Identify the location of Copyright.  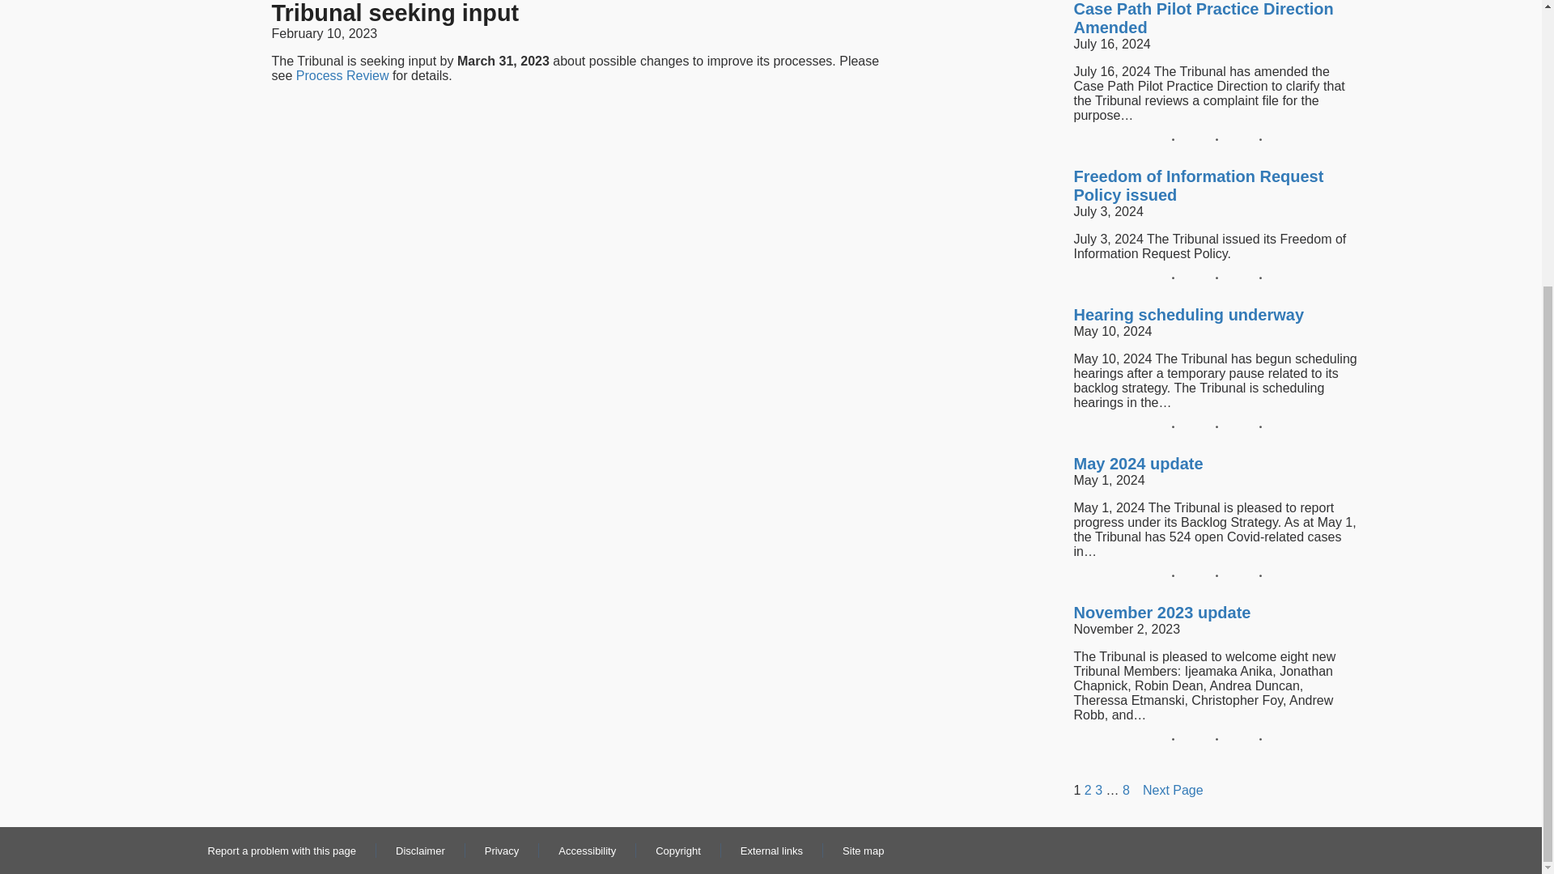
(678, 851).